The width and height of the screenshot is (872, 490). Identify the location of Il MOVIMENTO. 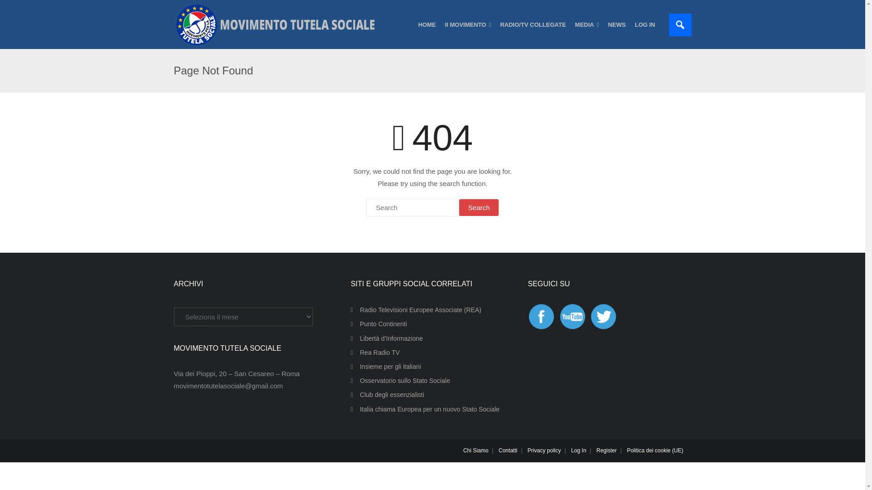
(468, 24).